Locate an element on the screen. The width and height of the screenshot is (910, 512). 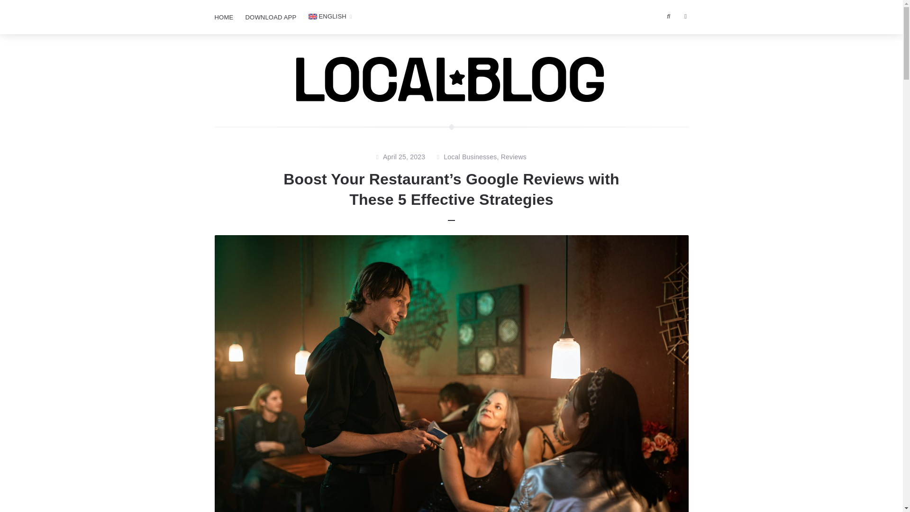
ENGLISH is located at coordinates (330, 17).